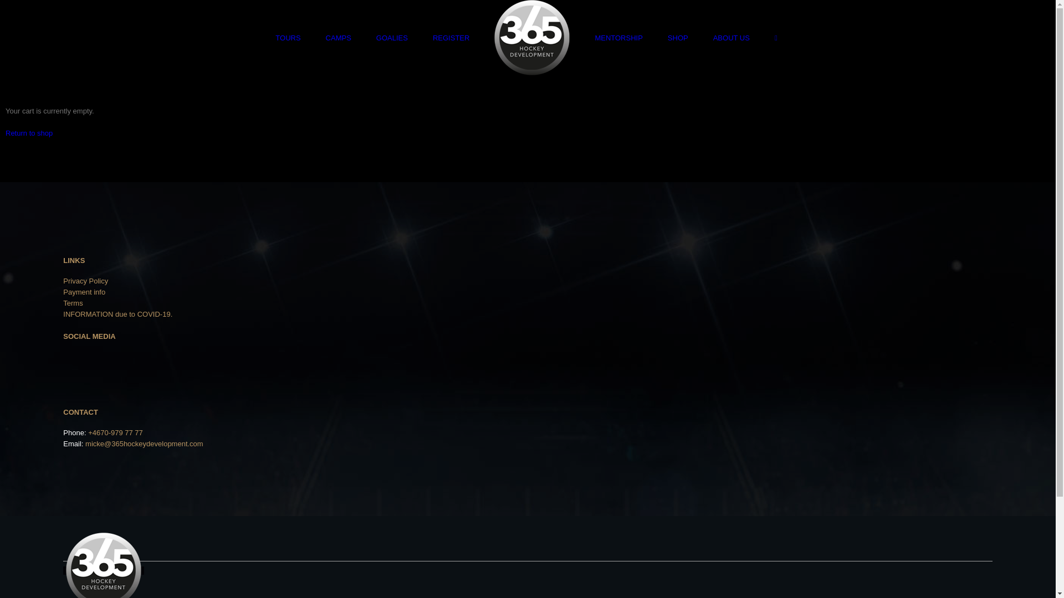 The width and height of the screenshot is (1064, 598). What do you see at coordinates (117, 315) in the screenshot?
I see `INFORMATION due to COVID-19.` at bounding box center [117, 315].